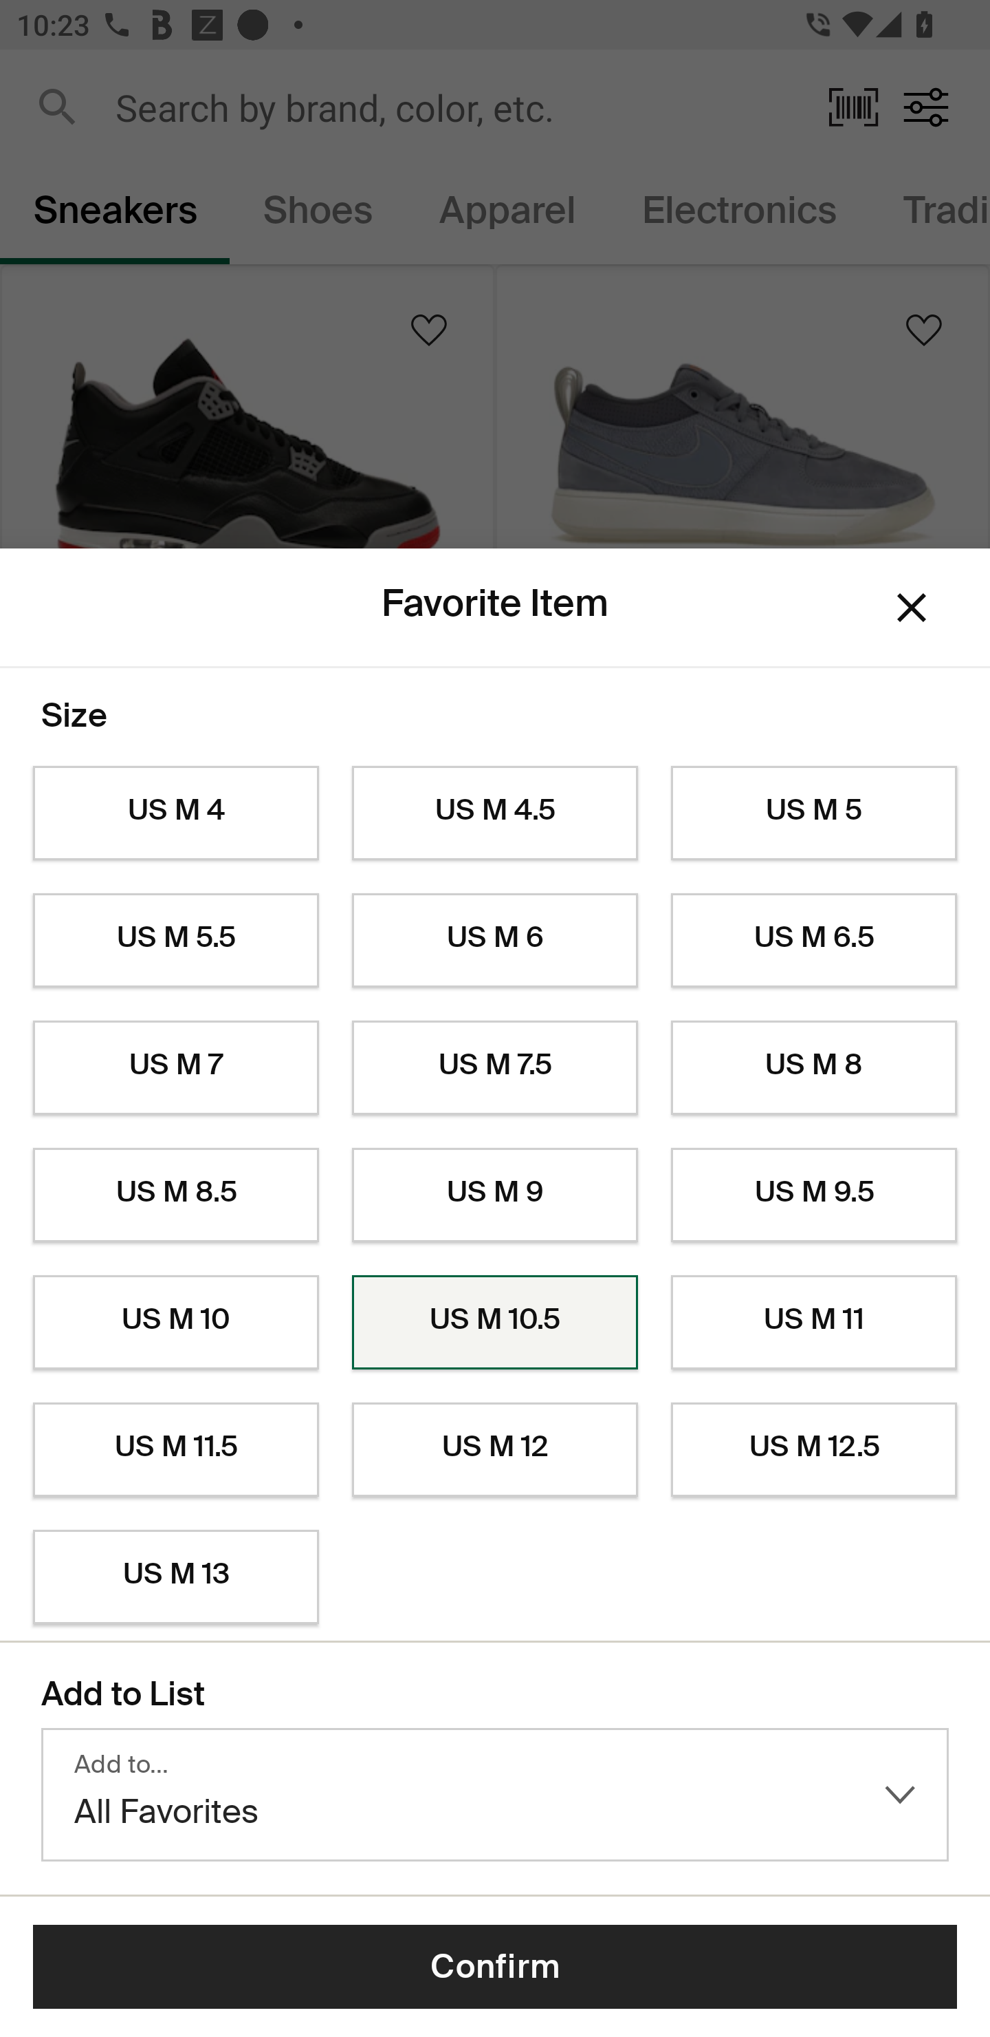 This screenshot has width=990, height=2037. I want to click on US M 9.5, so click(814, 1195).